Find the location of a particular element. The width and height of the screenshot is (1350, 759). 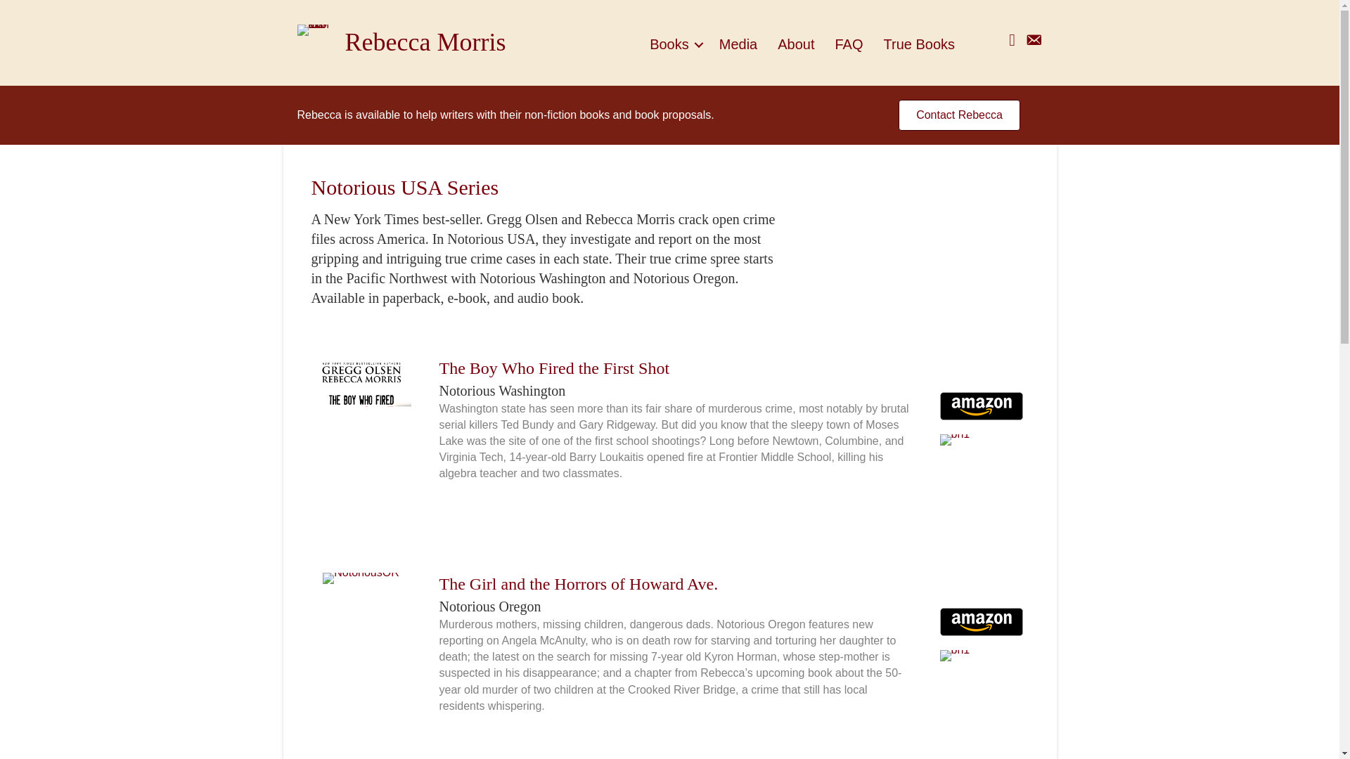

bn1 is located at coordinates (954, 655).